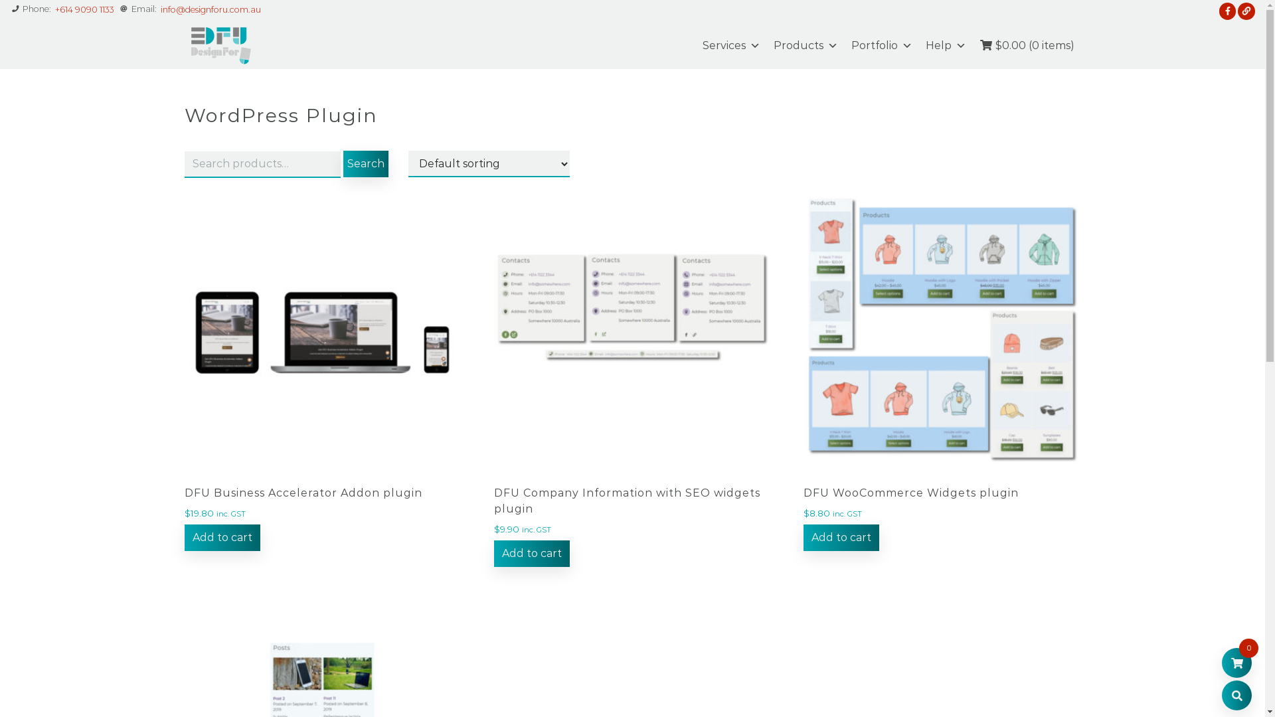 This screenshot has width=1275, height=717. Describe the element at coordinates (1027, 46) in the screenshot. I see `$0.00 (0 items)` at that location.